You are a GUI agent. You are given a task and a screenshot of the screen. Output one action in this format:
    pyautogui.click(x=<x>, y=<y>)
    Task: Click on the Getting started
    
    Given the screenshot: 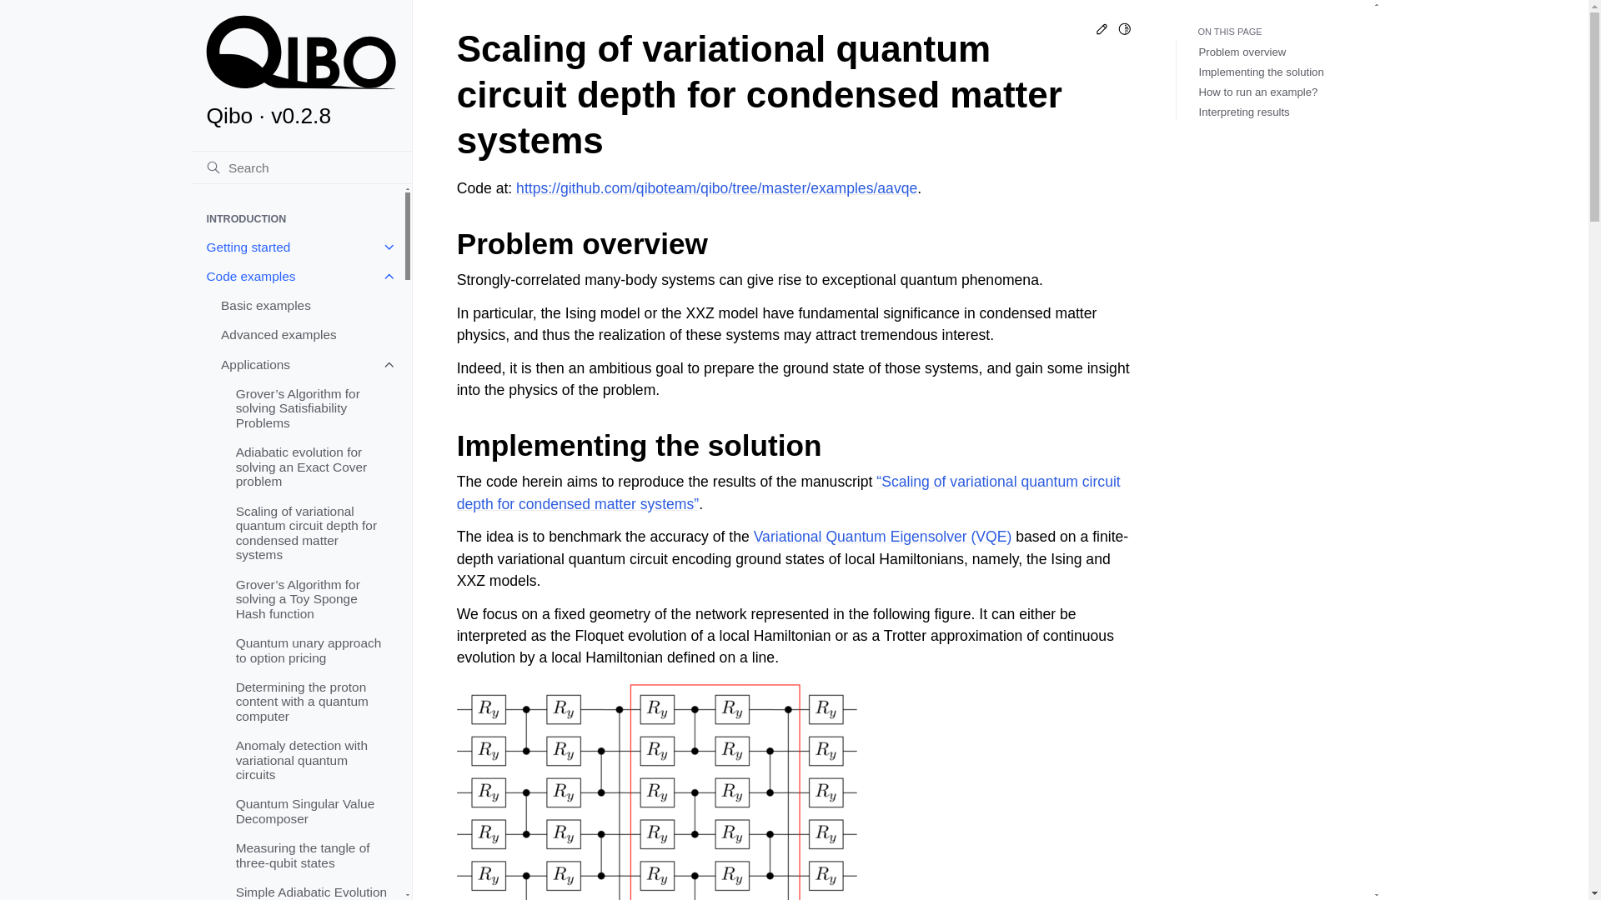 What is the action you would take?
    pyautogui.click(x=297, y=247)
    